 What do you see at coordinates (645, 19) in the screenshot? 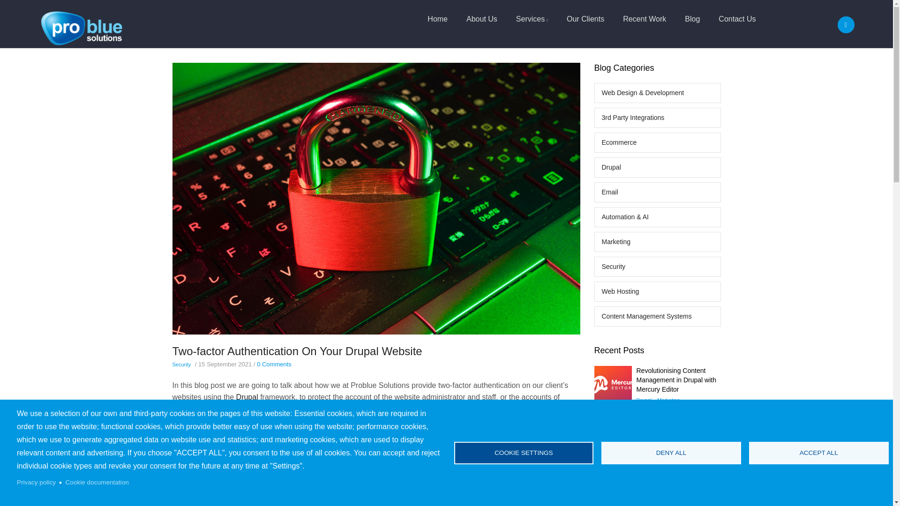
I see `Recent Work` at bounding box center [645, 19].